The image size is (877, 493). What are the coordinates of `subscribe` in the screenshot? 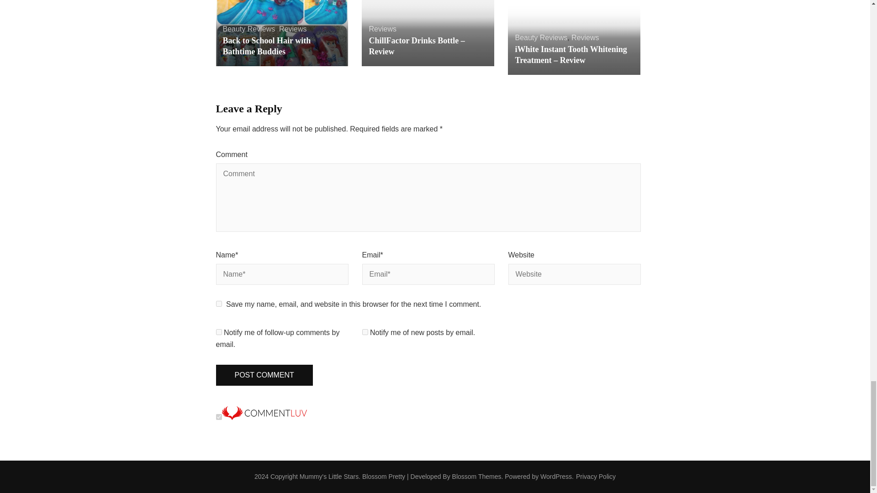 It's located at (365, 332).